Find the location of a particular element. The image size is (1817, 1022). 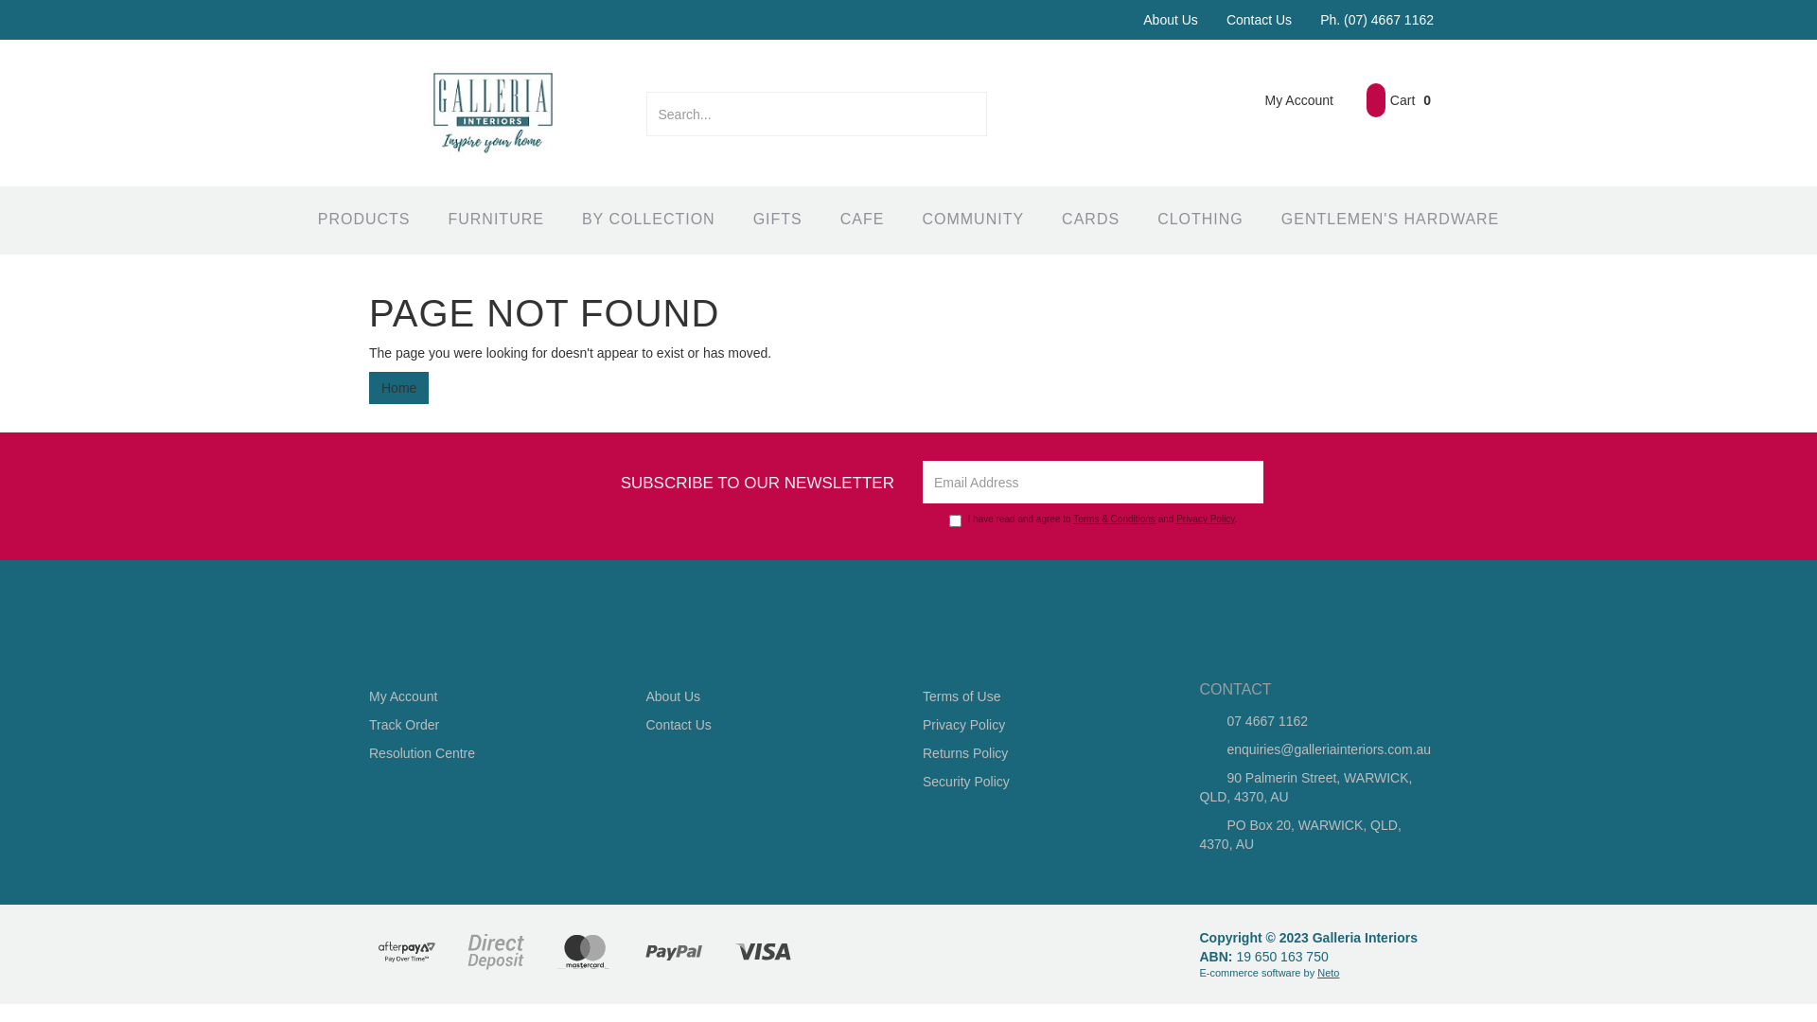

CARDS is located at coordinates (1090, 220).